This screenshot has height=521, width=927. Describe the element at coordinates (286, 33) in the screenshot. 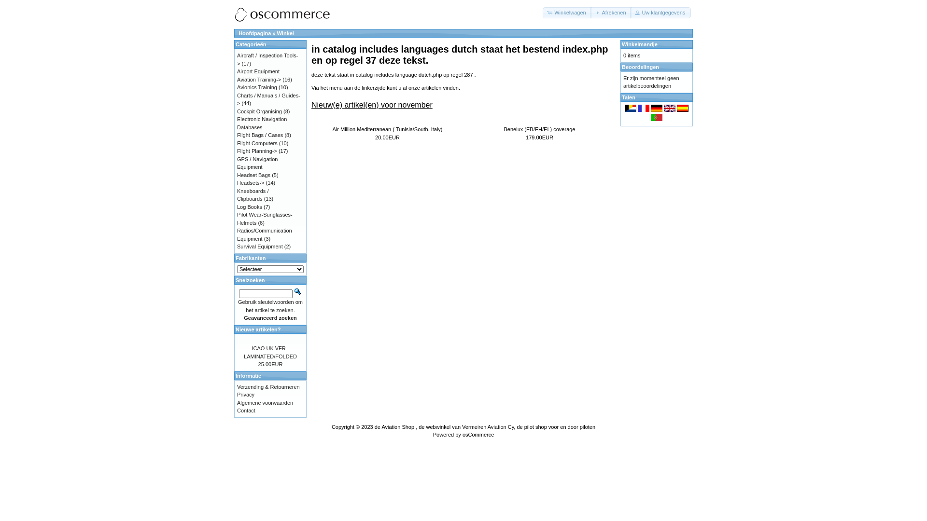

I see `Winkel` at that location.